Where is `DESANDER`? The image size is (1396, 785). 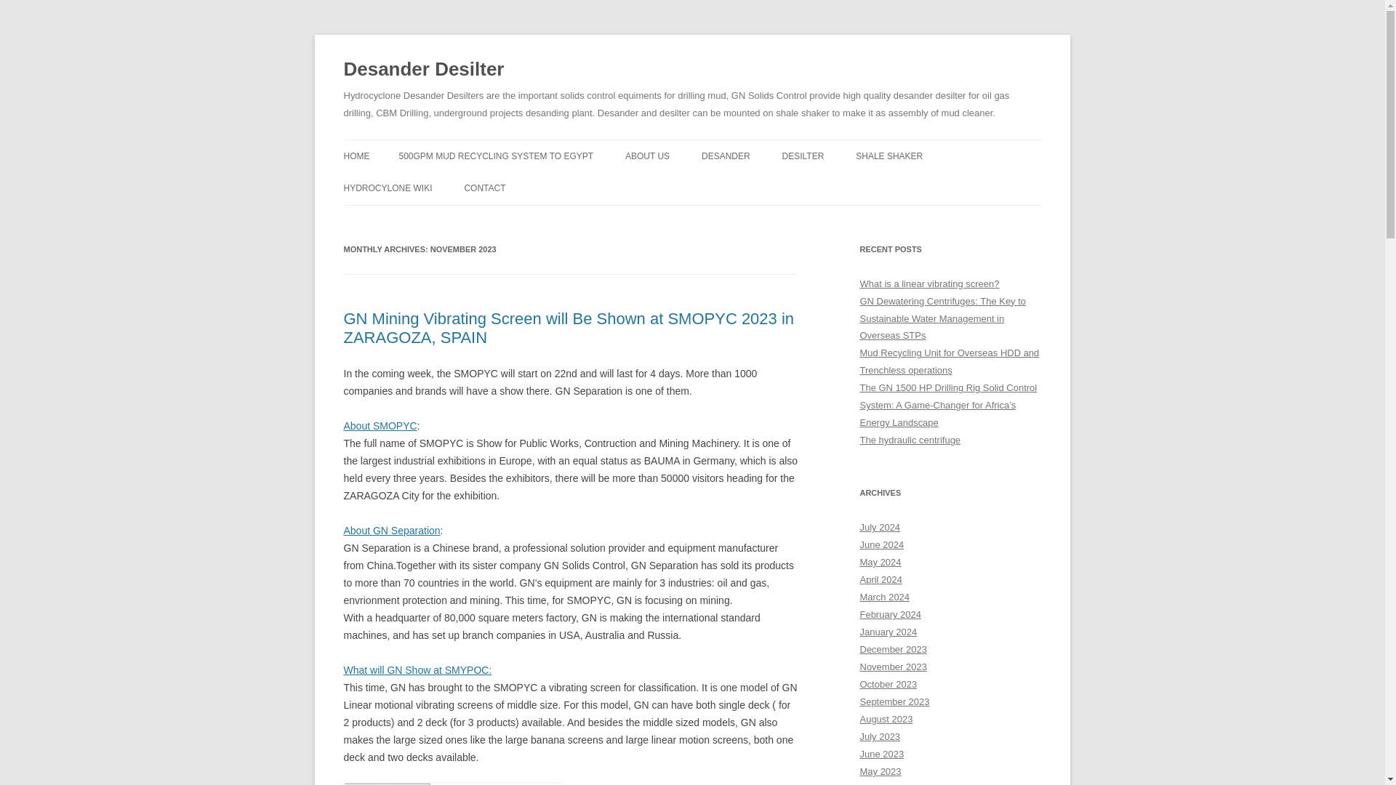 DESANDER is located at coordinates (726, 156).